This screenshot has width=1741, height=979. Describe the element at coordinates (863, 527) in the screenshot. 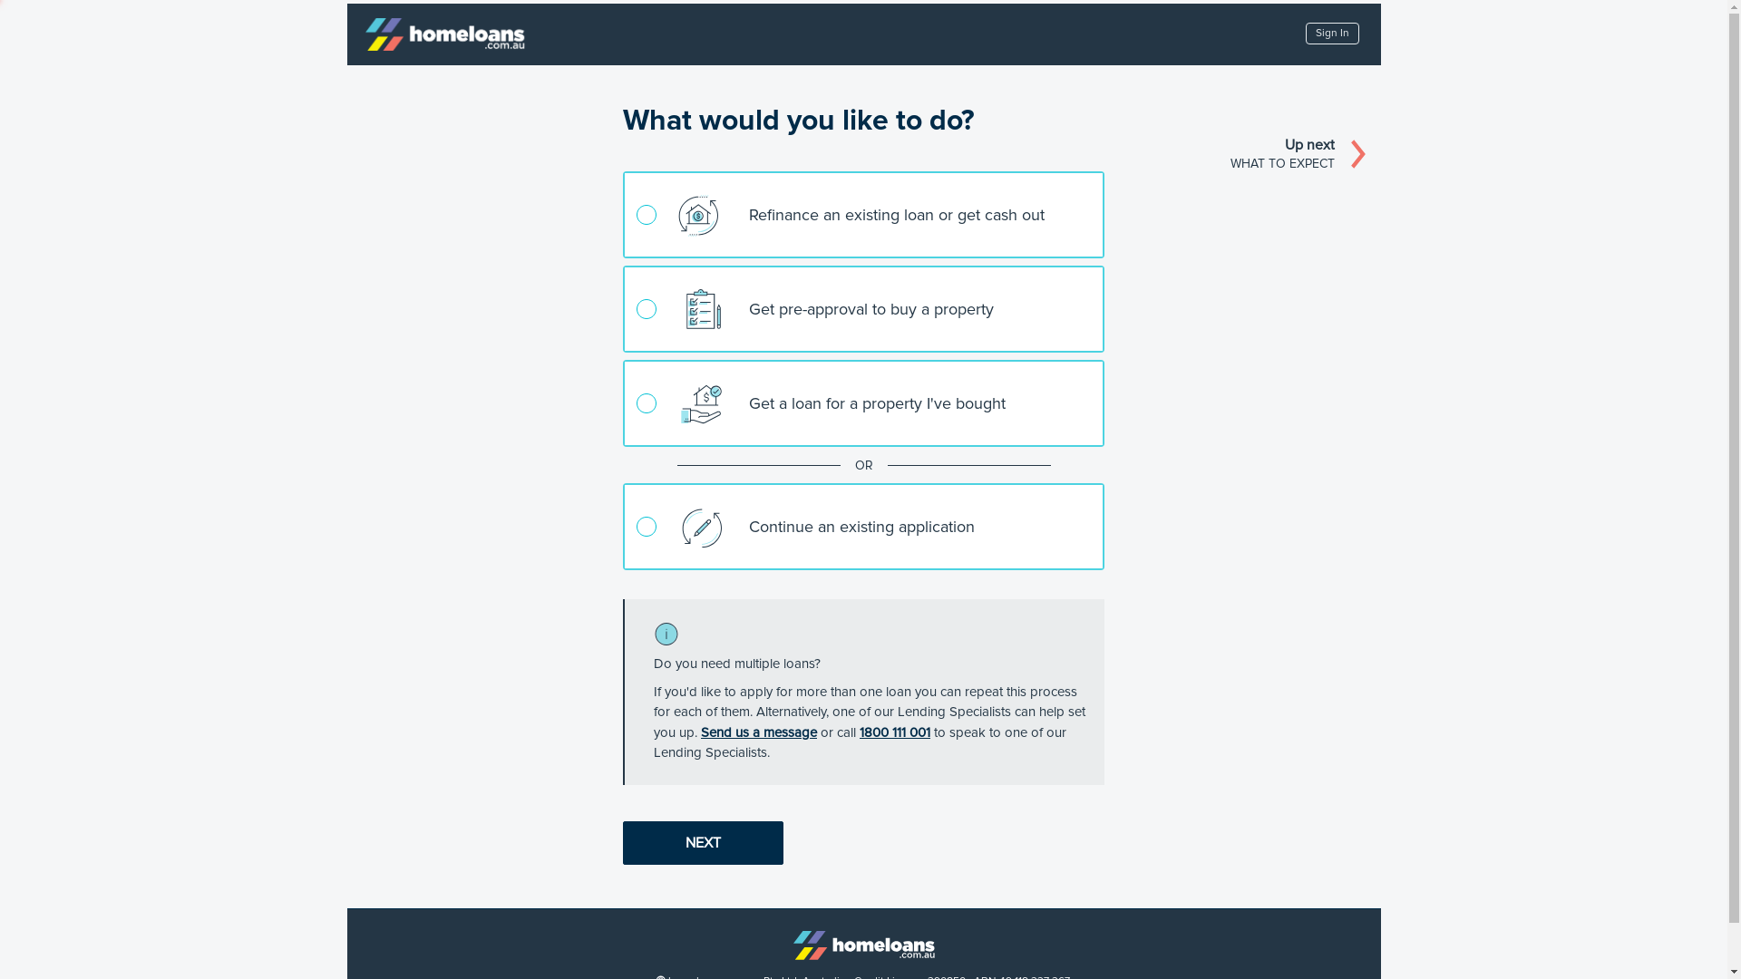

I see `Continue an existing application` at that location.